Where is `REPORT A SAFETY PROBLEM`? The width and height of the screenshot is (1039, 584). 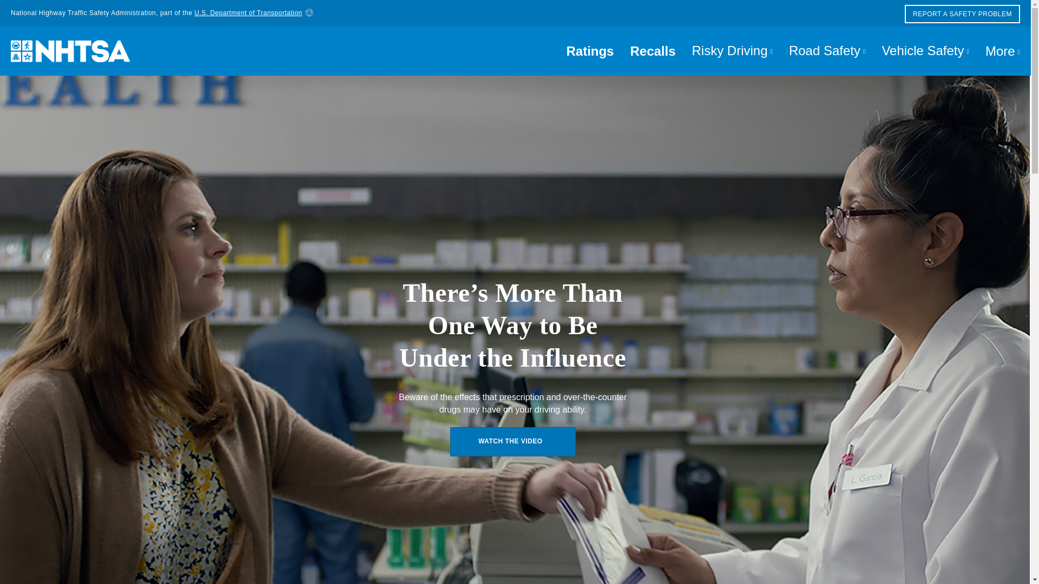
REPORT A SAFETY PROBLEM is located at coordinates (962, 14).